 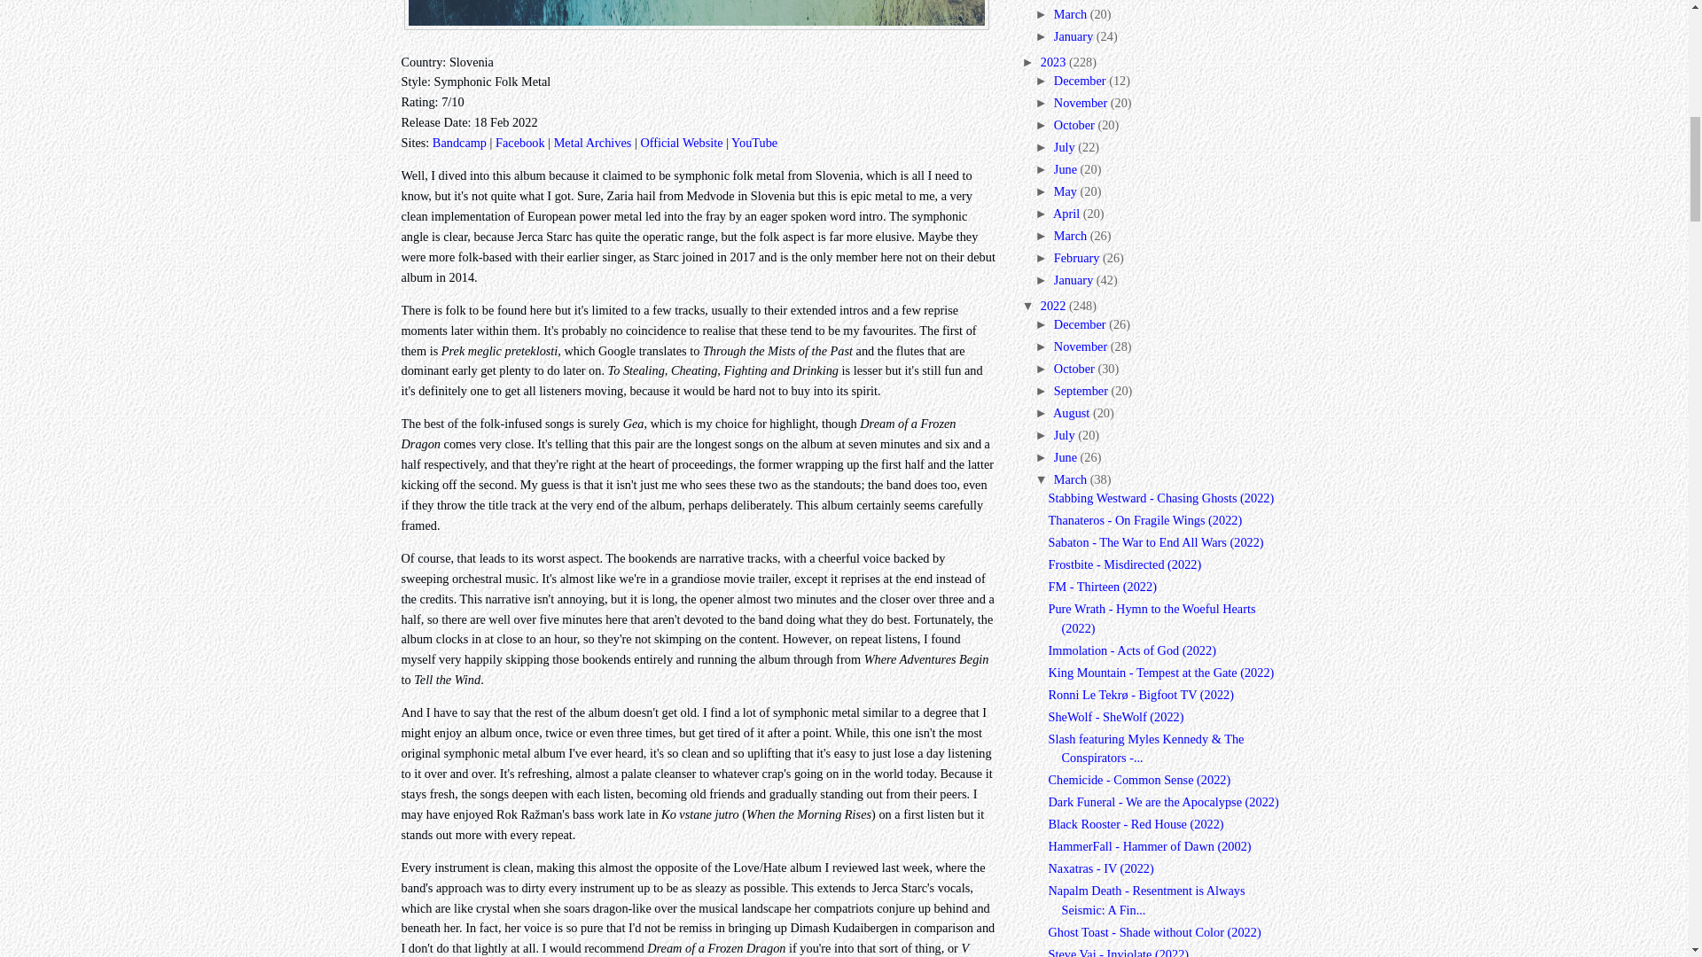 I want to click on Bandcamp, so click(x=459, y=142).